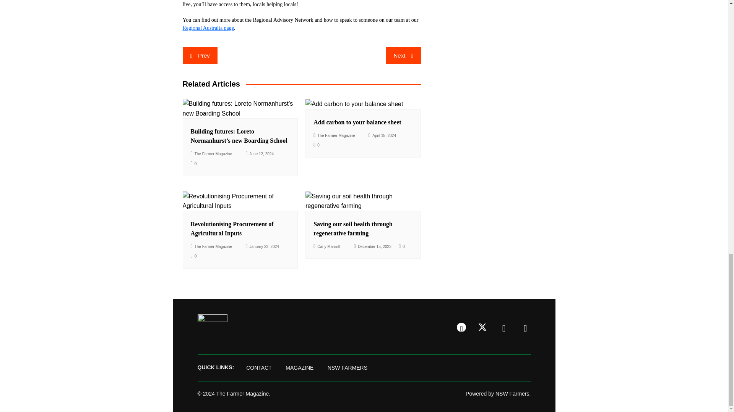 This screenshot has height=412, width=734. What do you see at coordinates (259, 153) in the screenshot?
I see `June 12, 2024` at bounding box center [259, 153].